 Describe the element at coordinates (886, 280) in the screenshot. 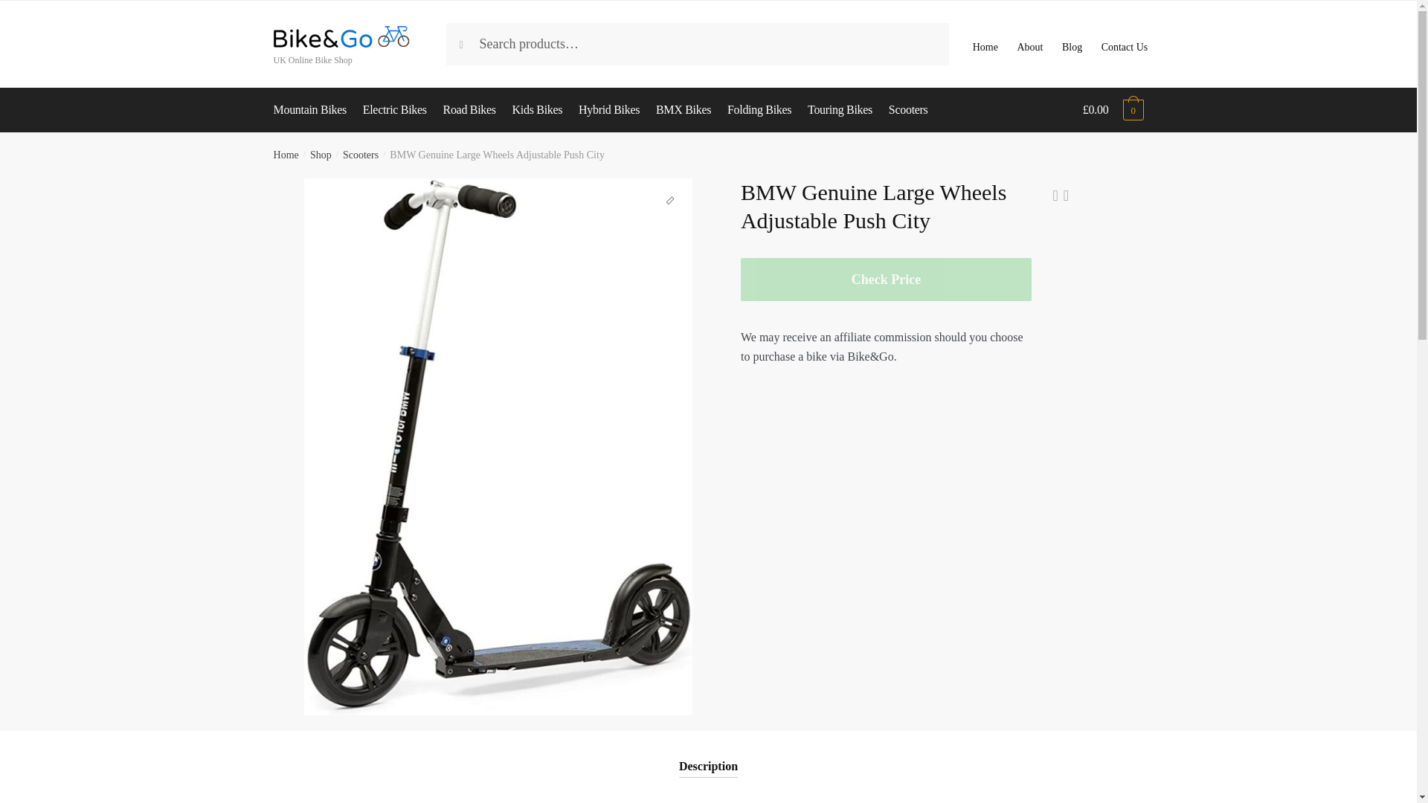

I see `Check Price` at that location.